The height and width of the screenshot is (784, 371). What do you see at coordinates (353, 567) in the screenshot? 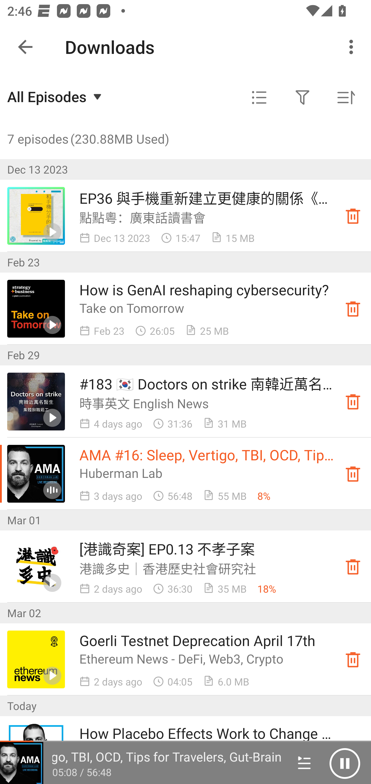
I see `Downloaded` at bounding box center [353, 567].